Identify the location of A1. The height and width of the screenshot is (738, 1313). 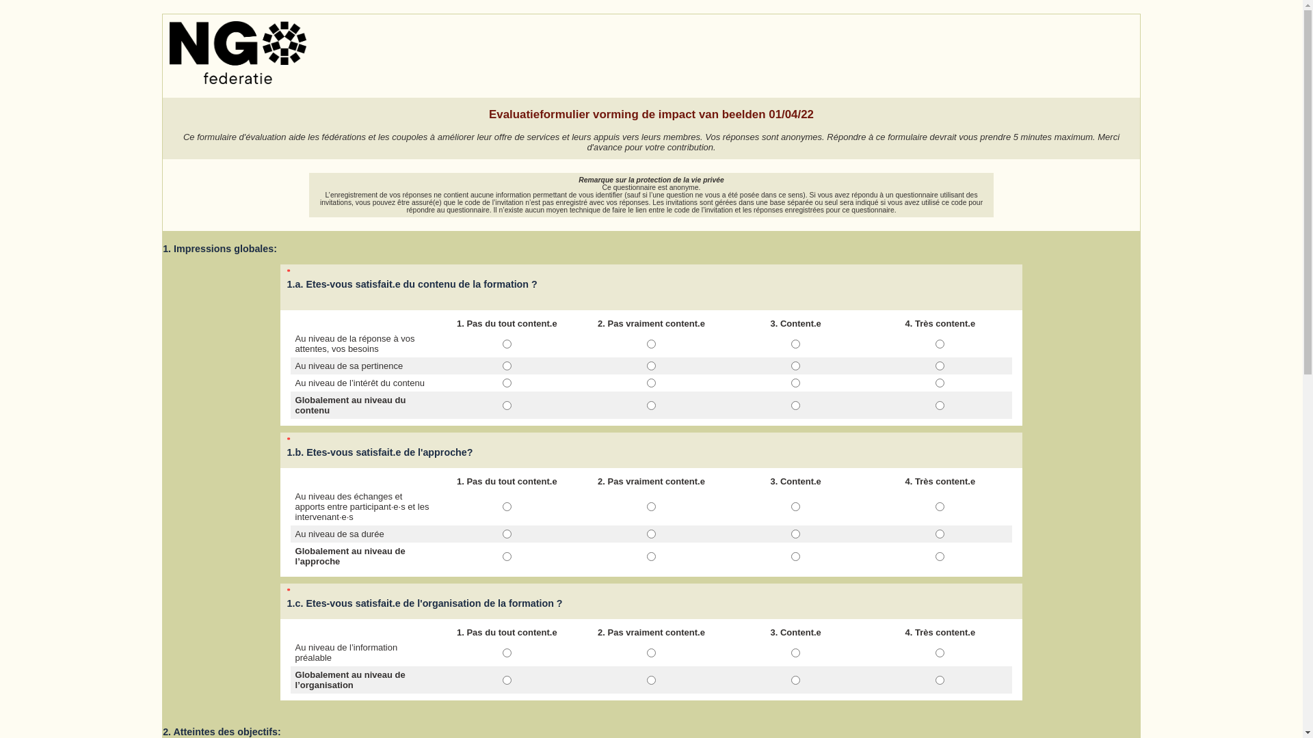
(507, 556).